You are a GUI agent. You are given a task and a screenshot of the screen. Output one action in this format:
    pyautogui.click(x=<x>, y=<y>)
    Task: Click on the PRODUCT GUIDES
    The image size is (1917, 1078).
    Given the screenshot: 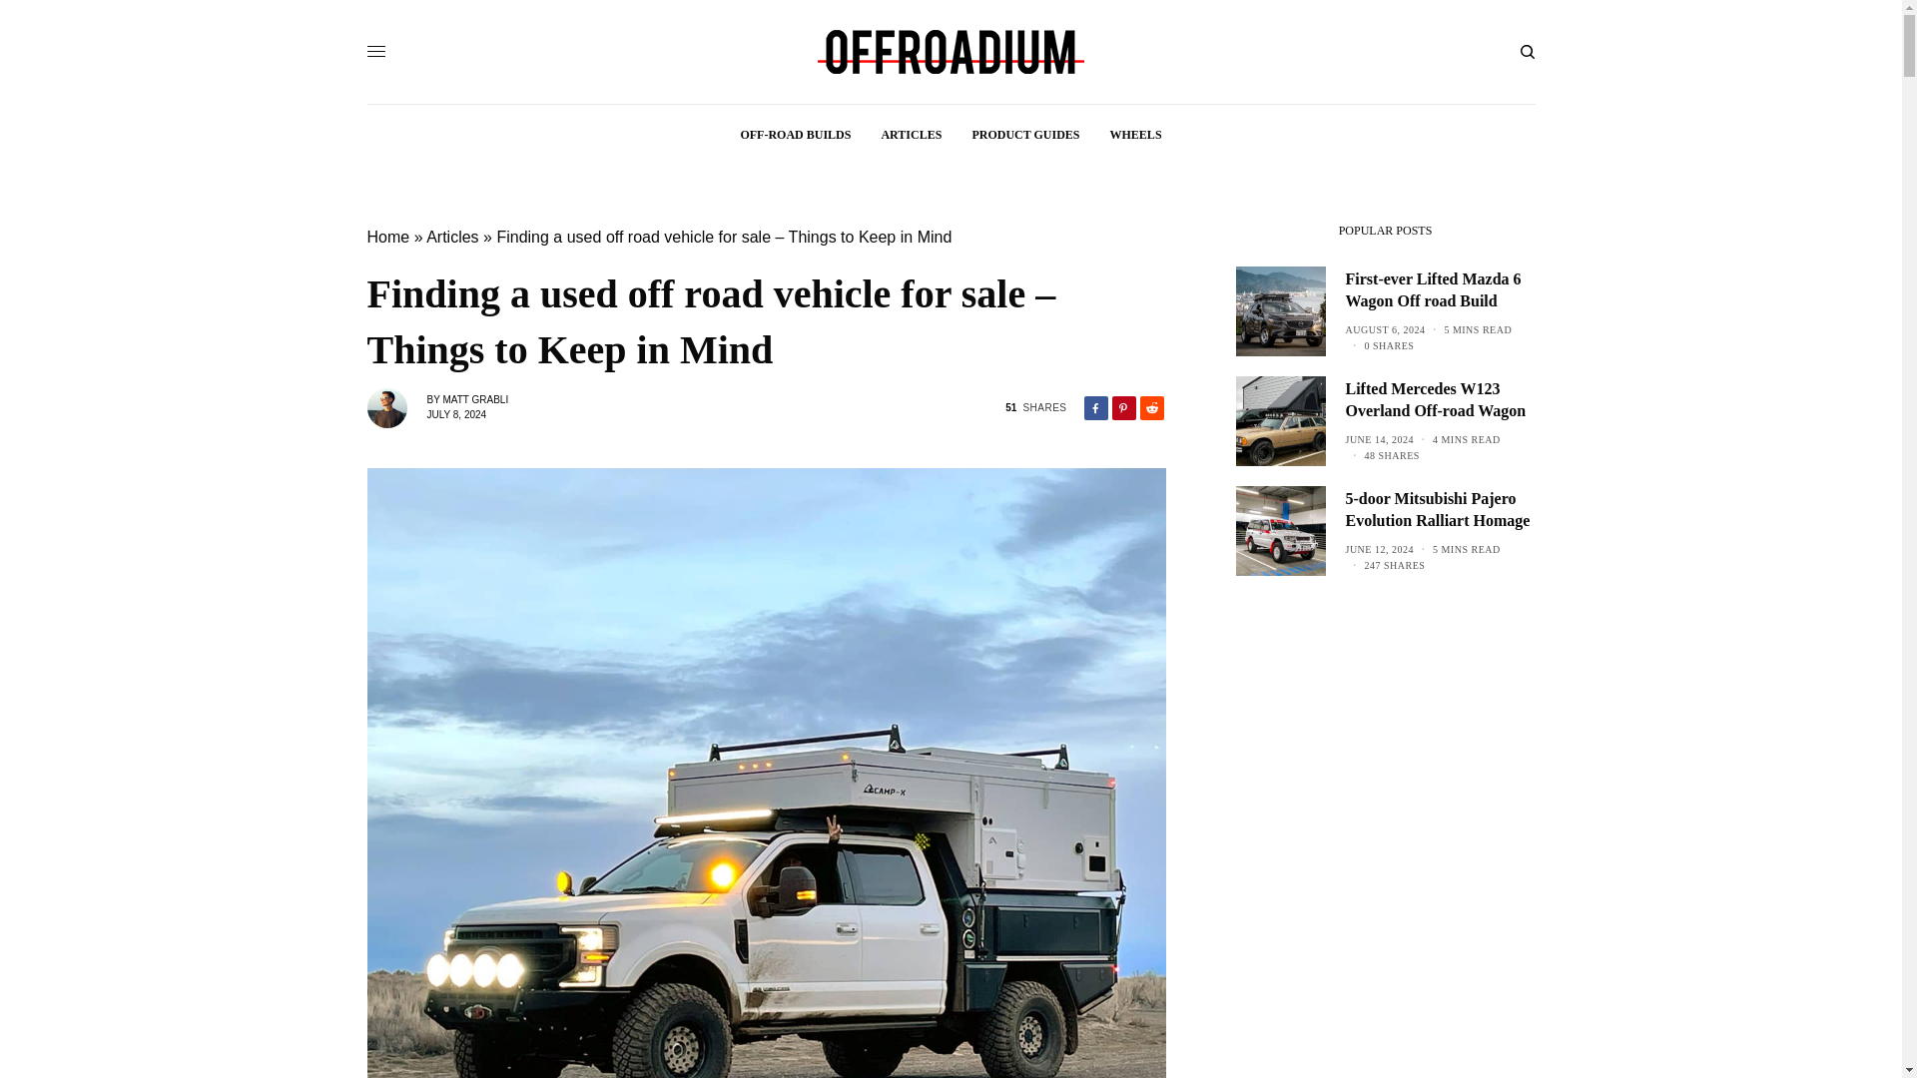 What is the action you would take?
    pyautogui.click(x=1024, y=134)
    